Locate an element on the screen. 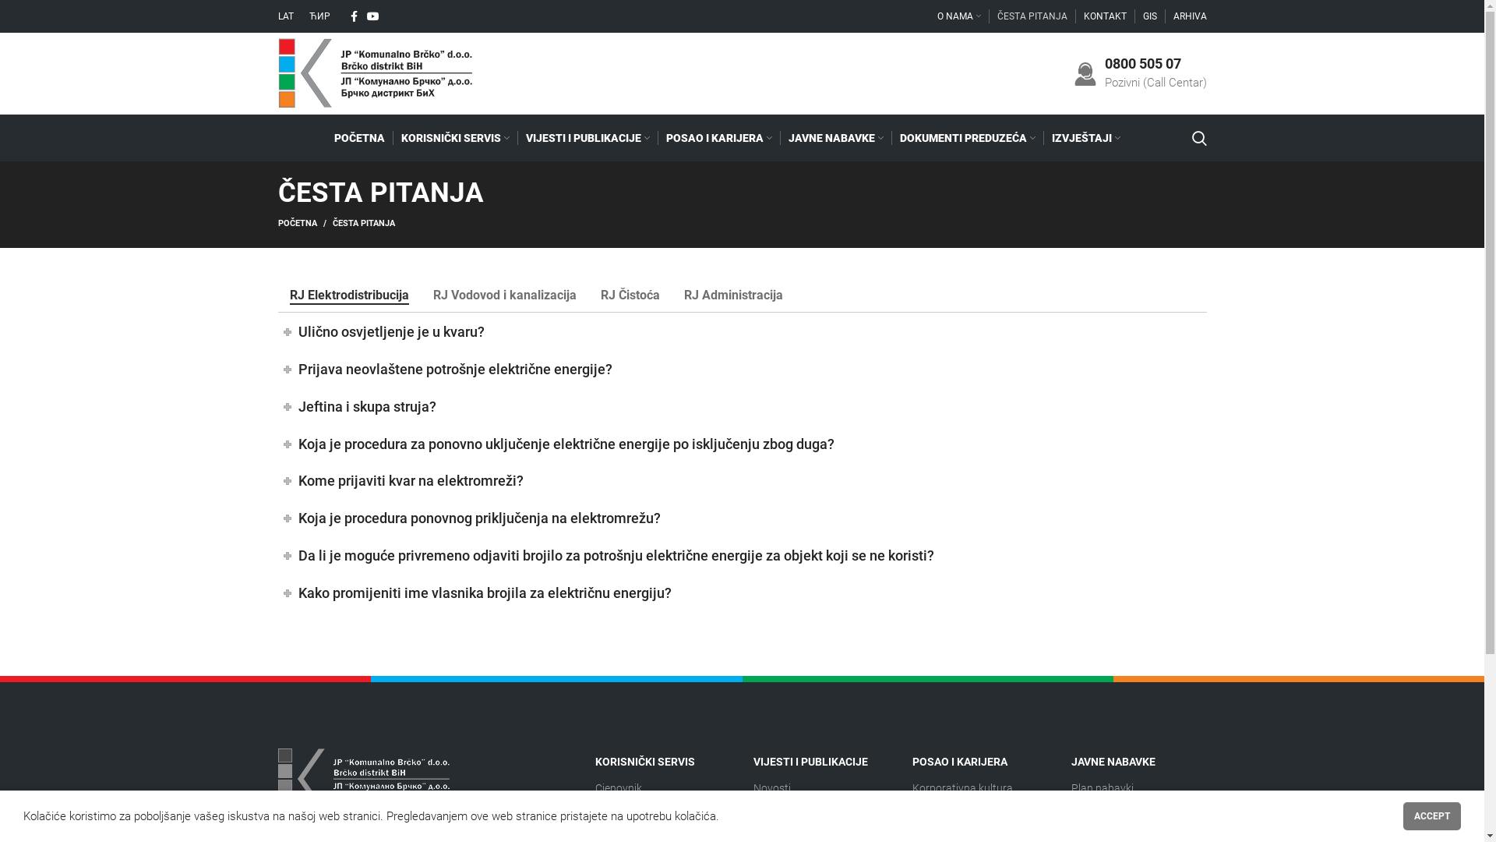  POSAO I KARIJERA is located at coordinates (718, 138).